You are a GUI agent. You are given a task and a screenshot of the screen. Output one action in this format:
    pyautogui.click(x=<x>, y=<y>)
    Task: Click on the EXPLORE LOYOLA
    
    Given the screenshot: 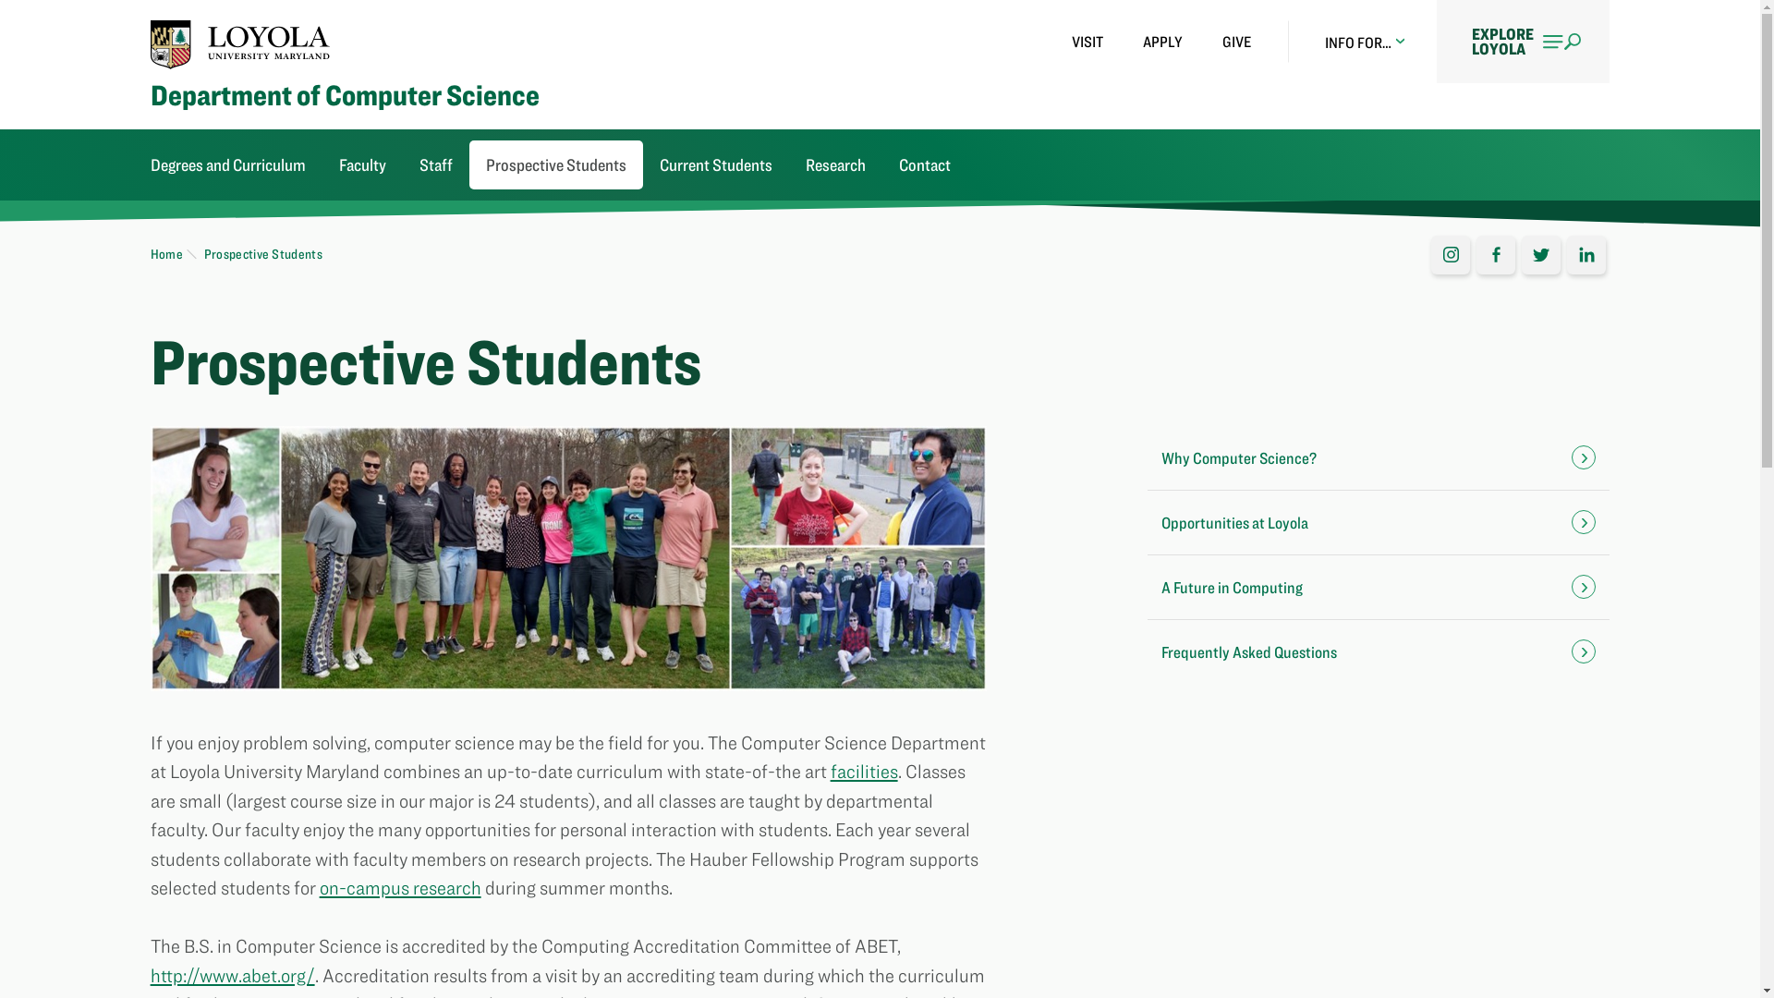 What is the action you would take?
    pyautogui.click(x=1523, y=41)
    